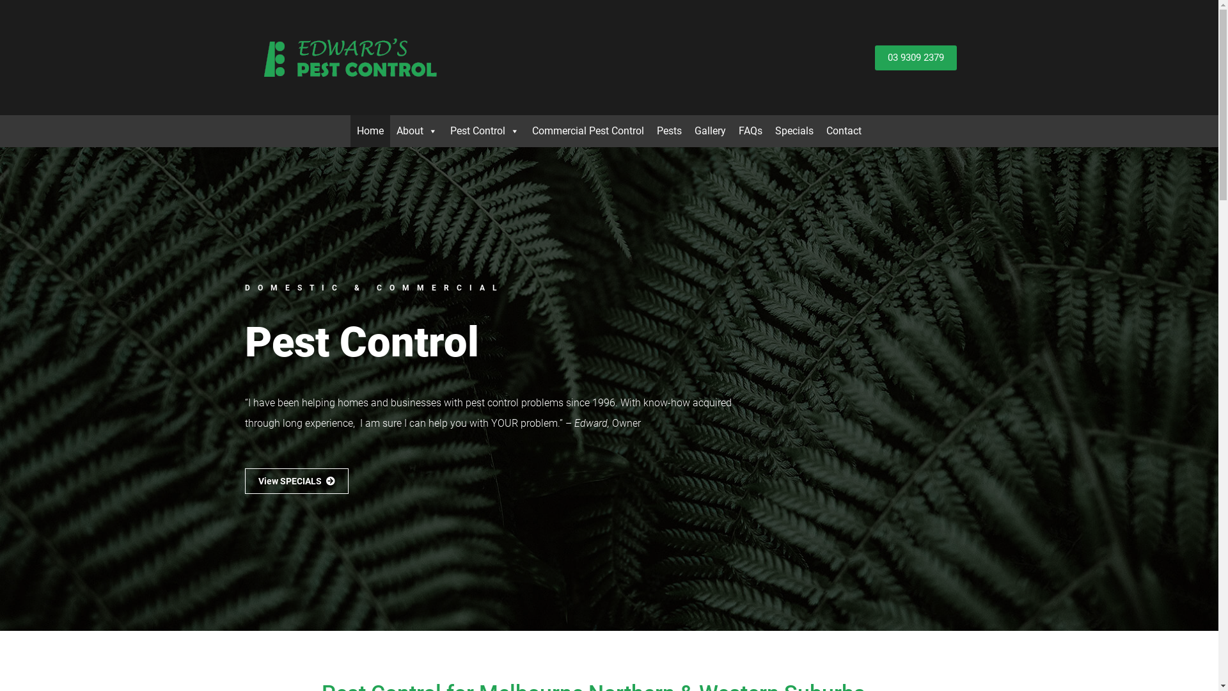  I want to click on 03 9309 2379, so click(916, 58).